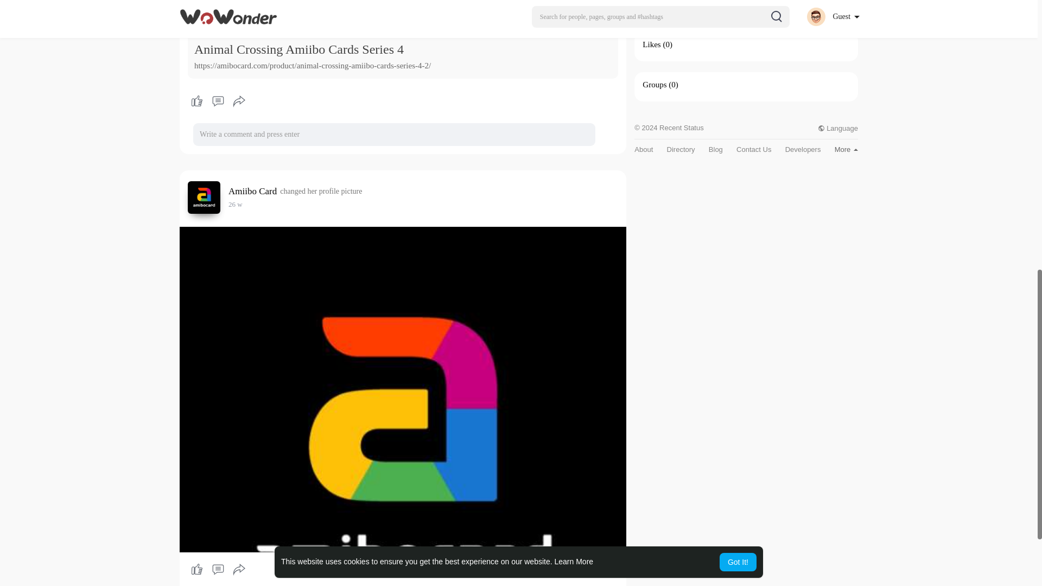 The height and width of the screenshot is (586, 1042). I want to click on More, so click(846, 149).